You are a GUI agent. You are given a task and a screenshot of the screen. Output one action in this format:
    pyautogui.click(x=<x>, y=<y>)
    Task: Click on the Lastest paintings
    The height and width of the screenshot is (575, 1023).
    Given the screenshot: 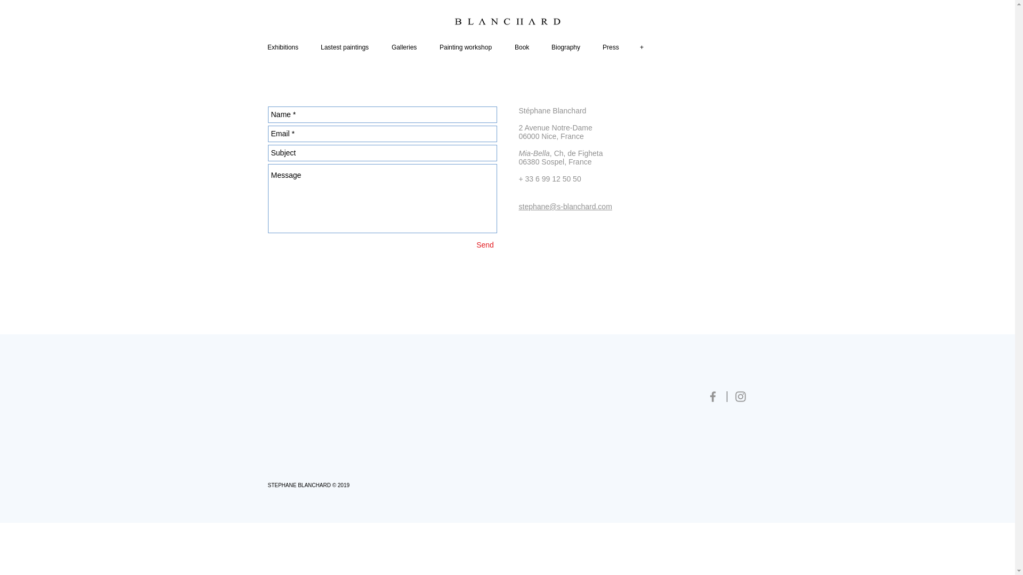 What is the action you would take?
    pyautogui.click(x=347, y=47)
    